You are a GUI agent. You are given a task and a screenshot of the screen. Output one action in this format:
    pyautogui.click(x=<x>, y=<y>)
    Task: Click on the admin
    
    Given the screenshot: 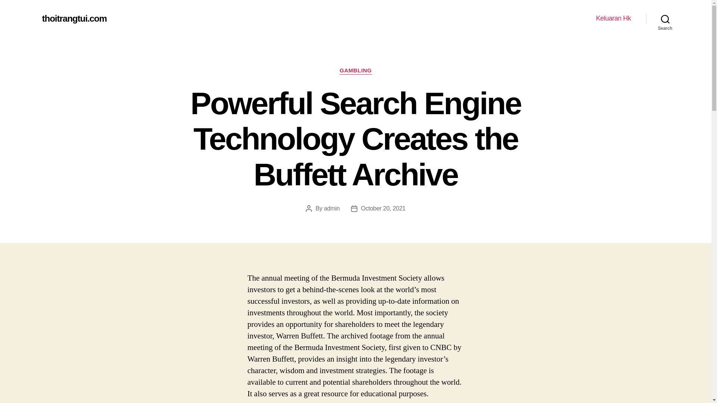 What is the action you would take?
    pyautogui.click(x=332, y=208)
    